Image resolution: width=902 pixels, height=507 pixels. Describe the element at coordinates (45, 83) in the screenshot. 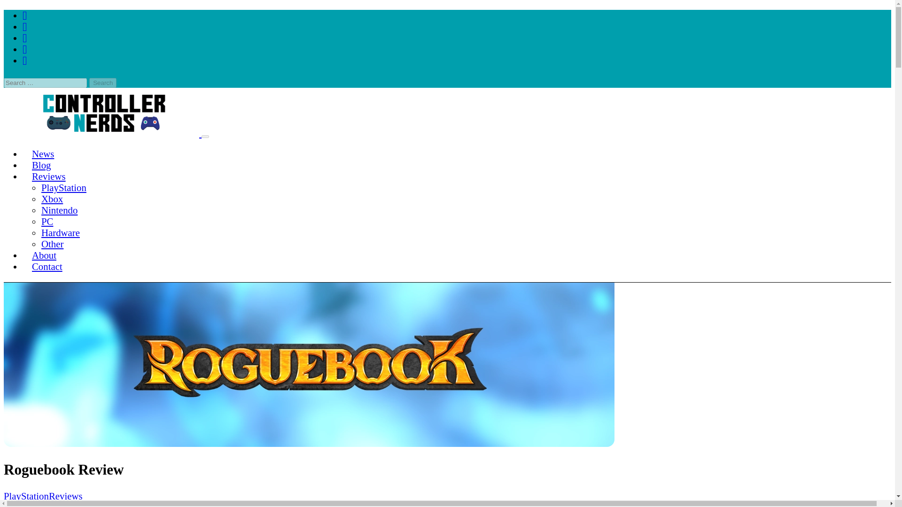

I see `Search for:` at that location.